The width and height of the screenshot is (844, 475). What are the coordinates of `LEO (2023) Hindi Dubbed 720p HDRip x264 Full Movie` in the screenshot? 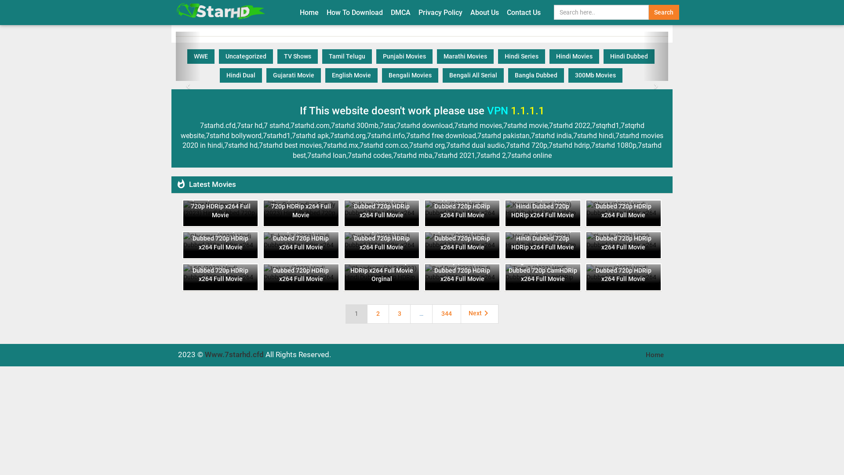 It's located at (221, 271).